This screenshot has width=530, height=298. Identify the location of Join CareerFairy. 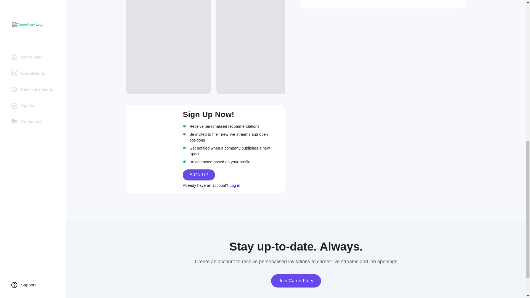
(296, 281).